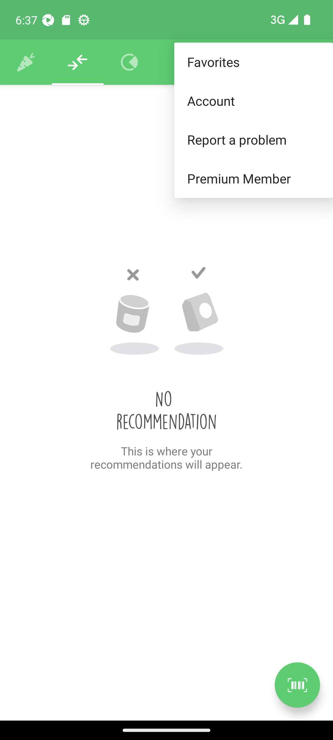  Describe the element at coordinates (253, 179) in the screenshot. I see `Premium Member` at that location.